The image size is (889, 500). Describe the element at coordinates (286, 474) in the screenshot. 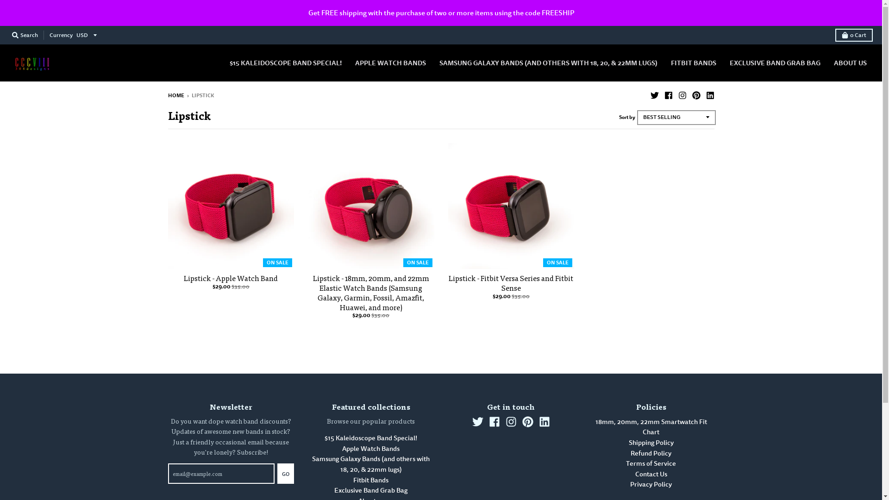

I see `GO` at that location.